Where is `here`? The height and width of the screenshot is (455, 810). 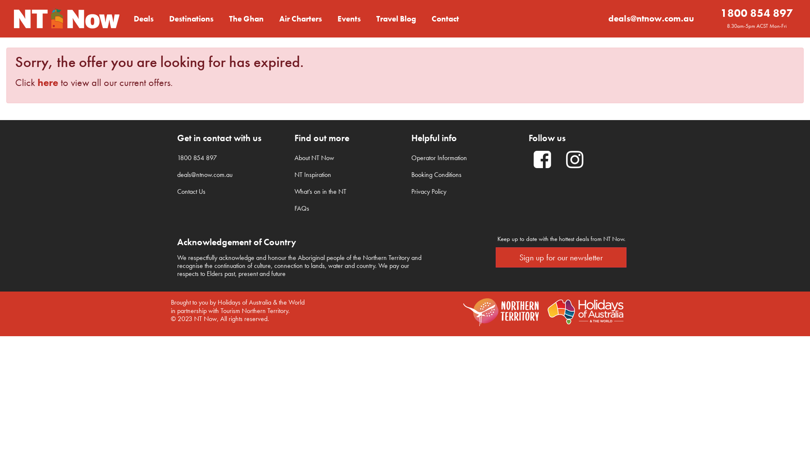 here is located at coordinates (48, 83).